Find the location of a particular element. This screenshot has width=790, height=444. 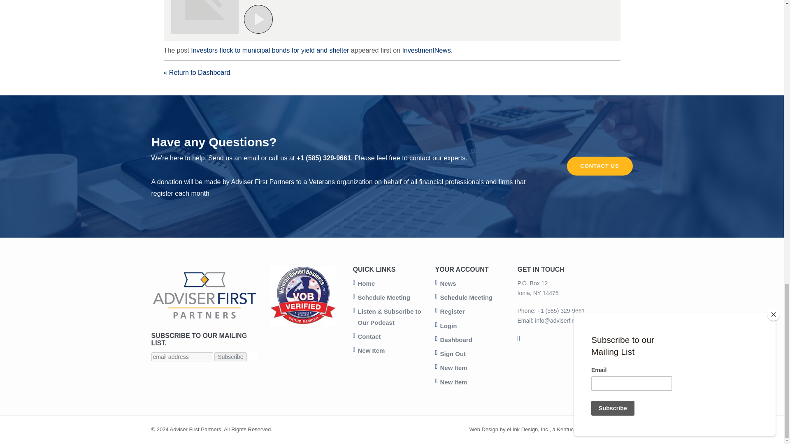

New Item is located at coordinates (371, 350).